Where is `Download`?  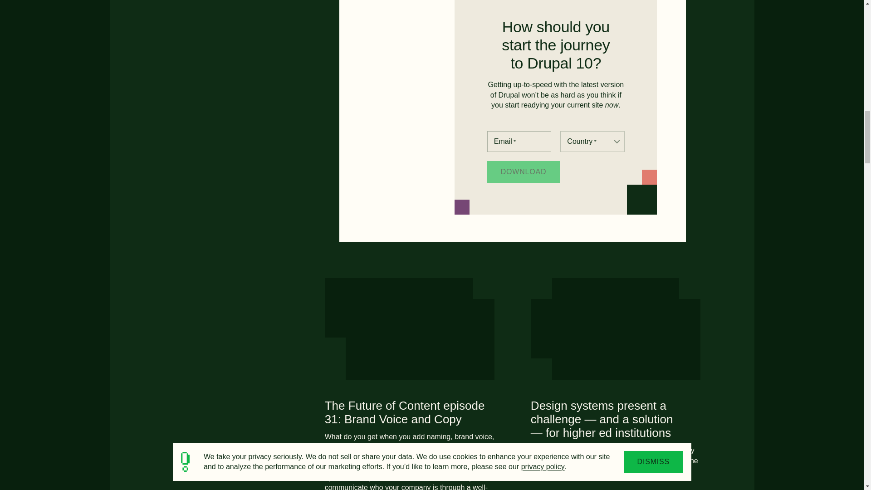 Download is located at coordinates (524, 171).